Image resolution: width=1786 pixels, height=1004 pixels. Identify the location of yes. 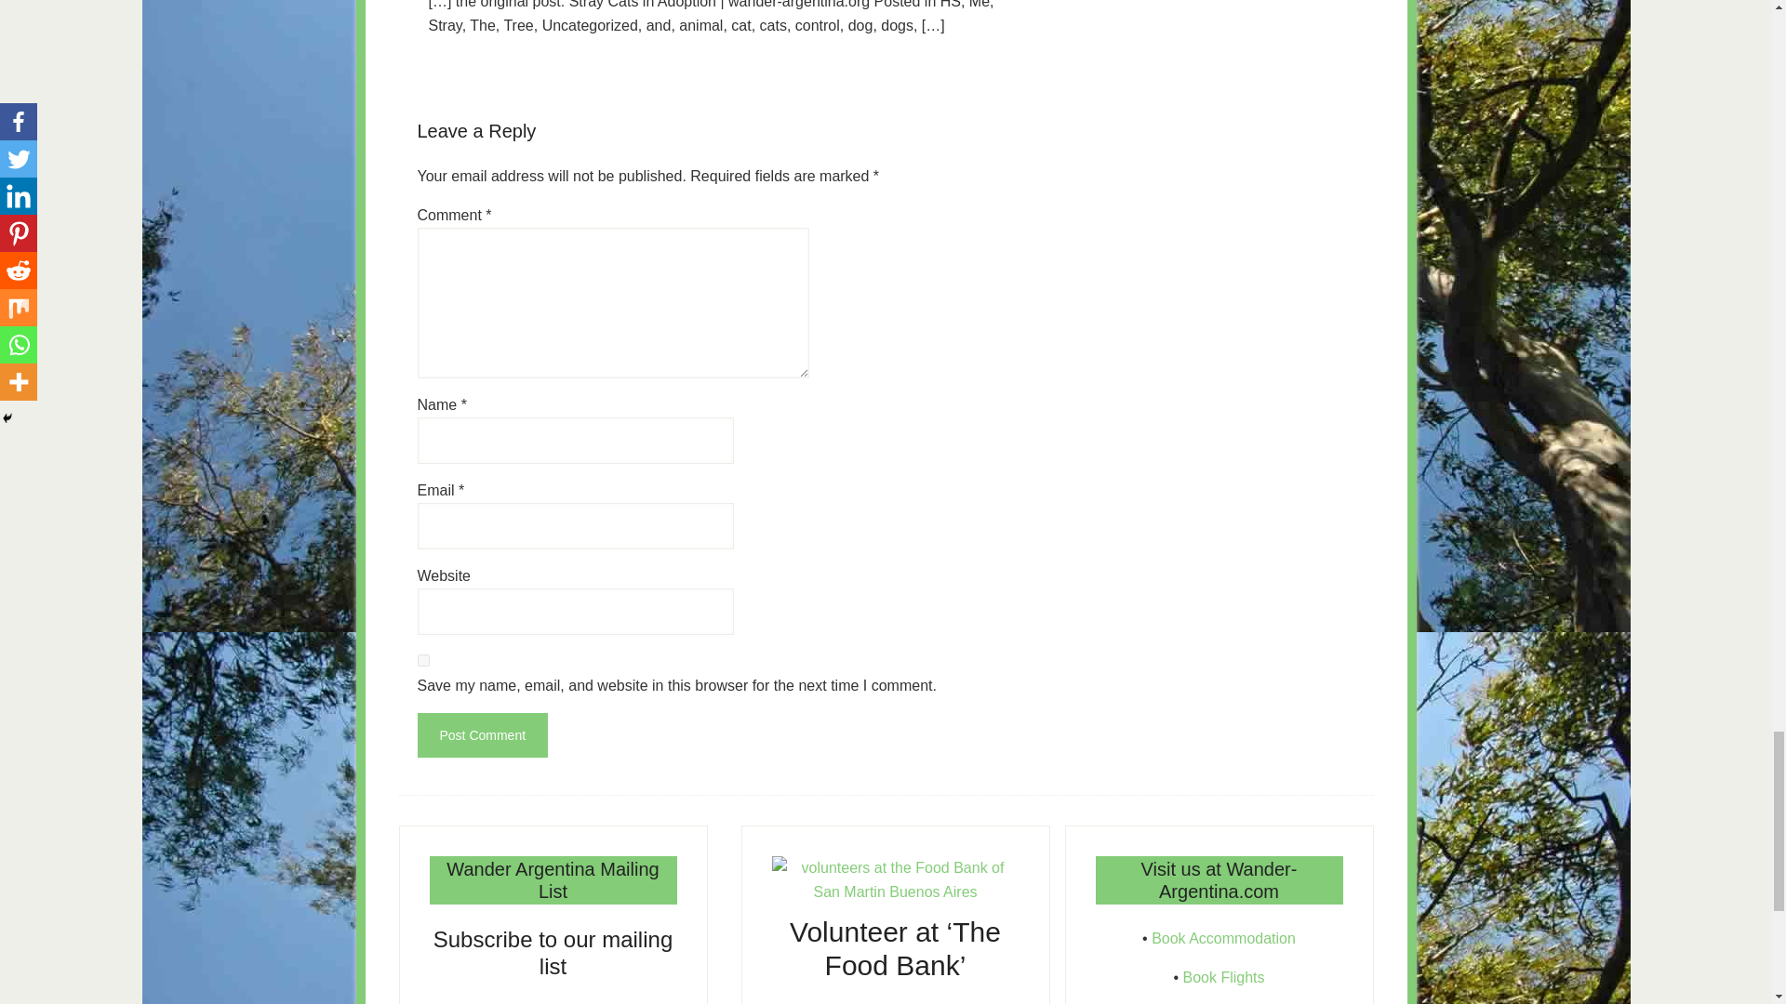
(422, 660).